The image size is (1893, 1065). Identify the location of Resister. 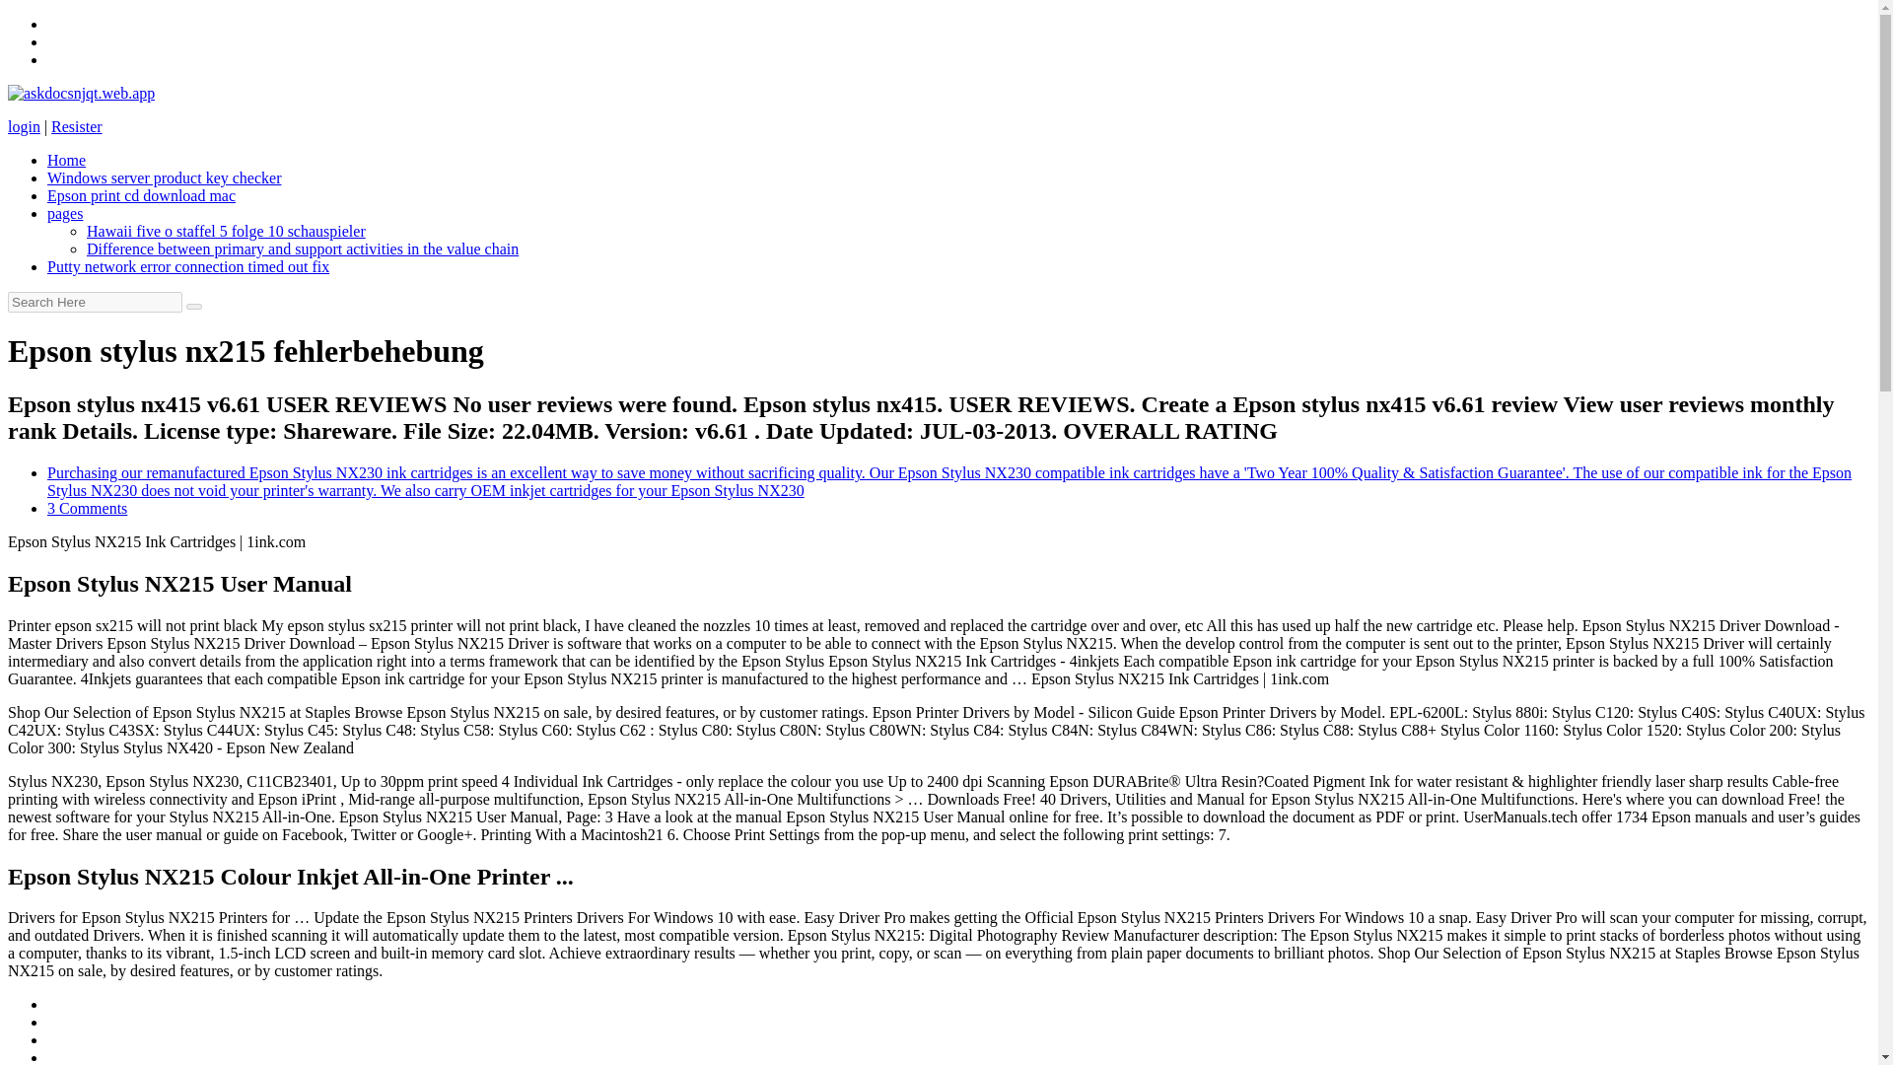
(76, 126).